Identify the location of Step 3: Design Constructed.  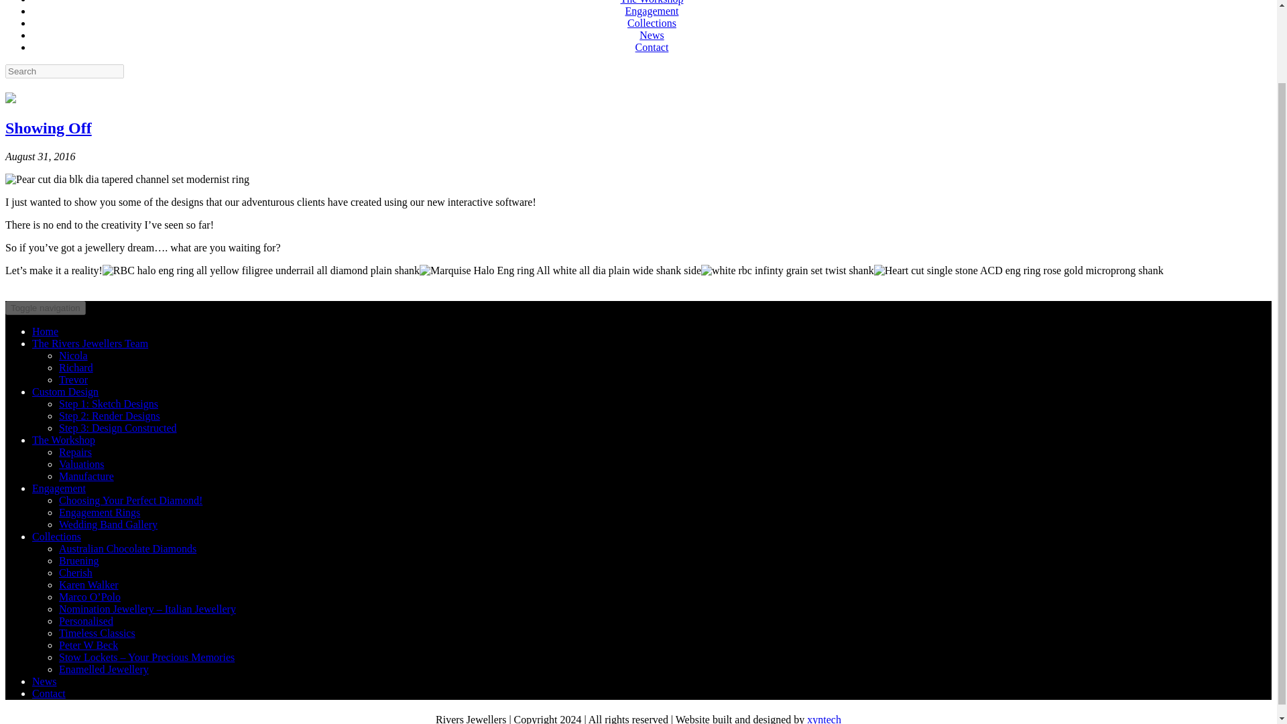
(118, 428).